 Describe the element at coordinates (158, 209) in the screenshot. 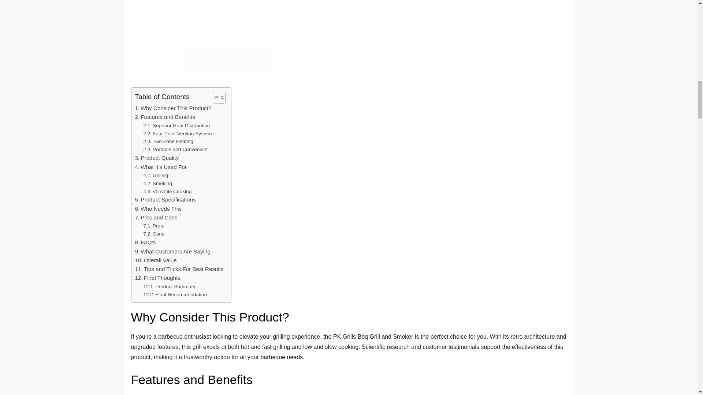

I see `Who Needs This` at that location.